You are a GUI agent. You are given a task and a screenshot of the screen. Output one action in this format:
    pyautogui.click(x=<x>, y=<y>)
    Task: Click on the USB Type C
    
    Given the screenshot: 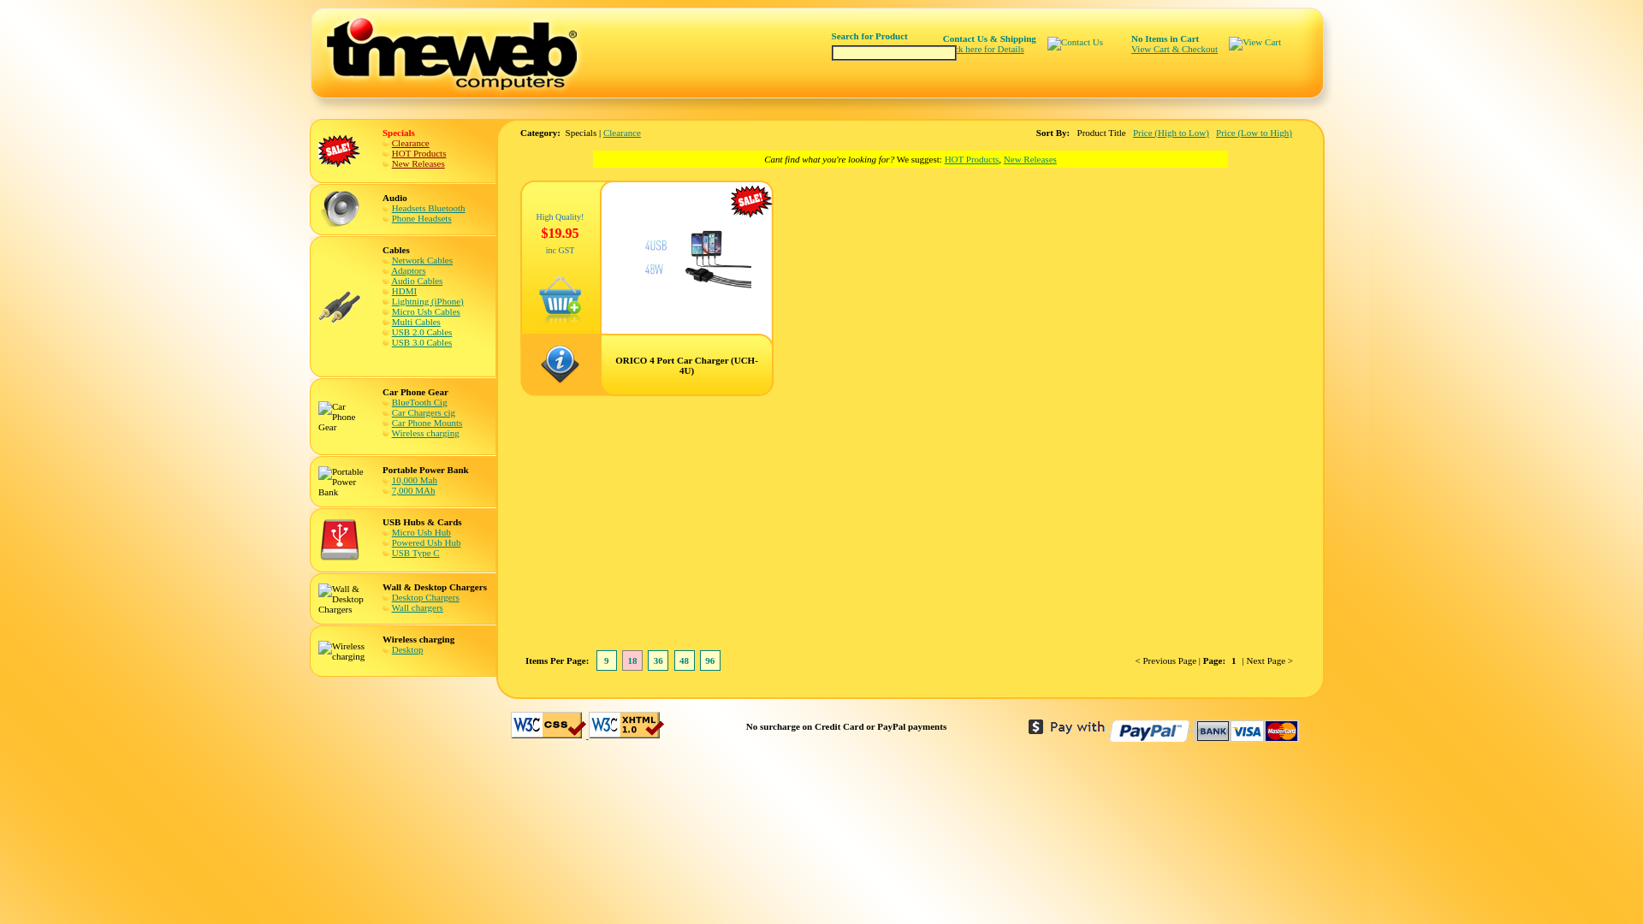 What is the action you would take?
    pyautogui.click(x=416, y=553)
    